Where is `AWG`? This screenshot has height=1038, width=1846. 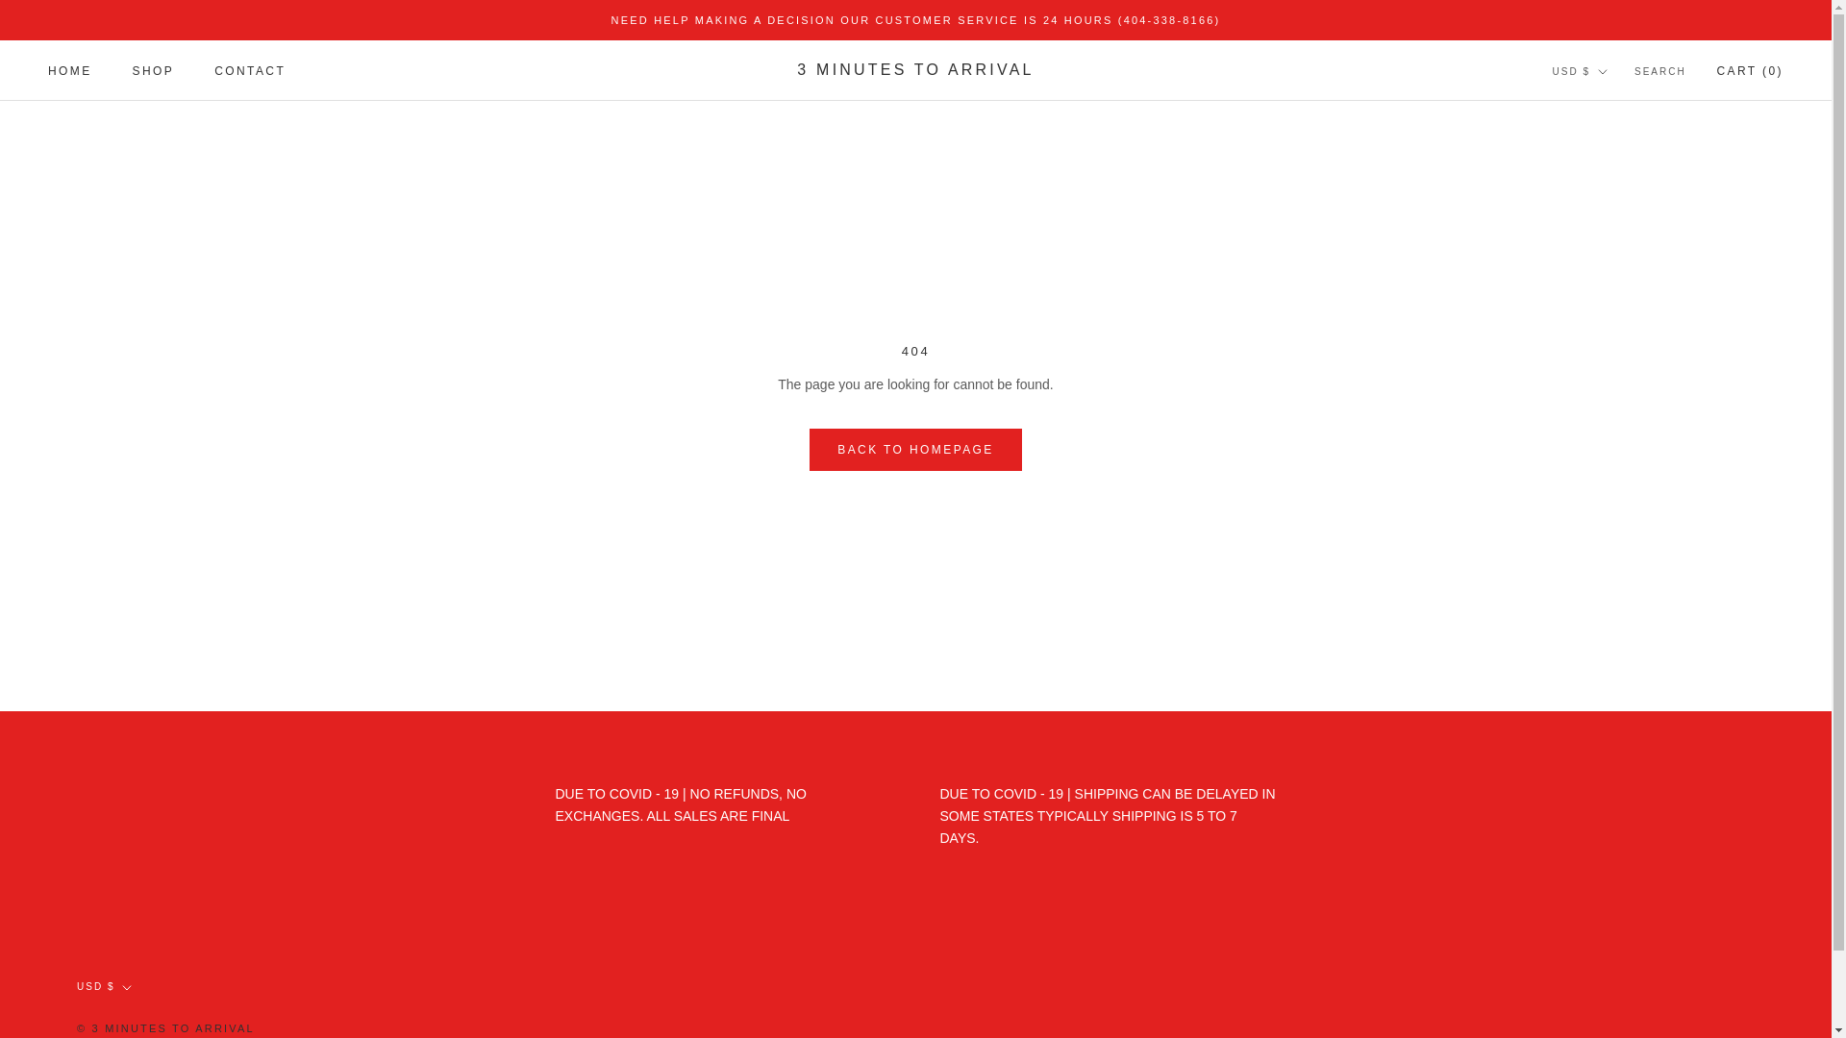
AWG is located at coordinates (1613, 265).